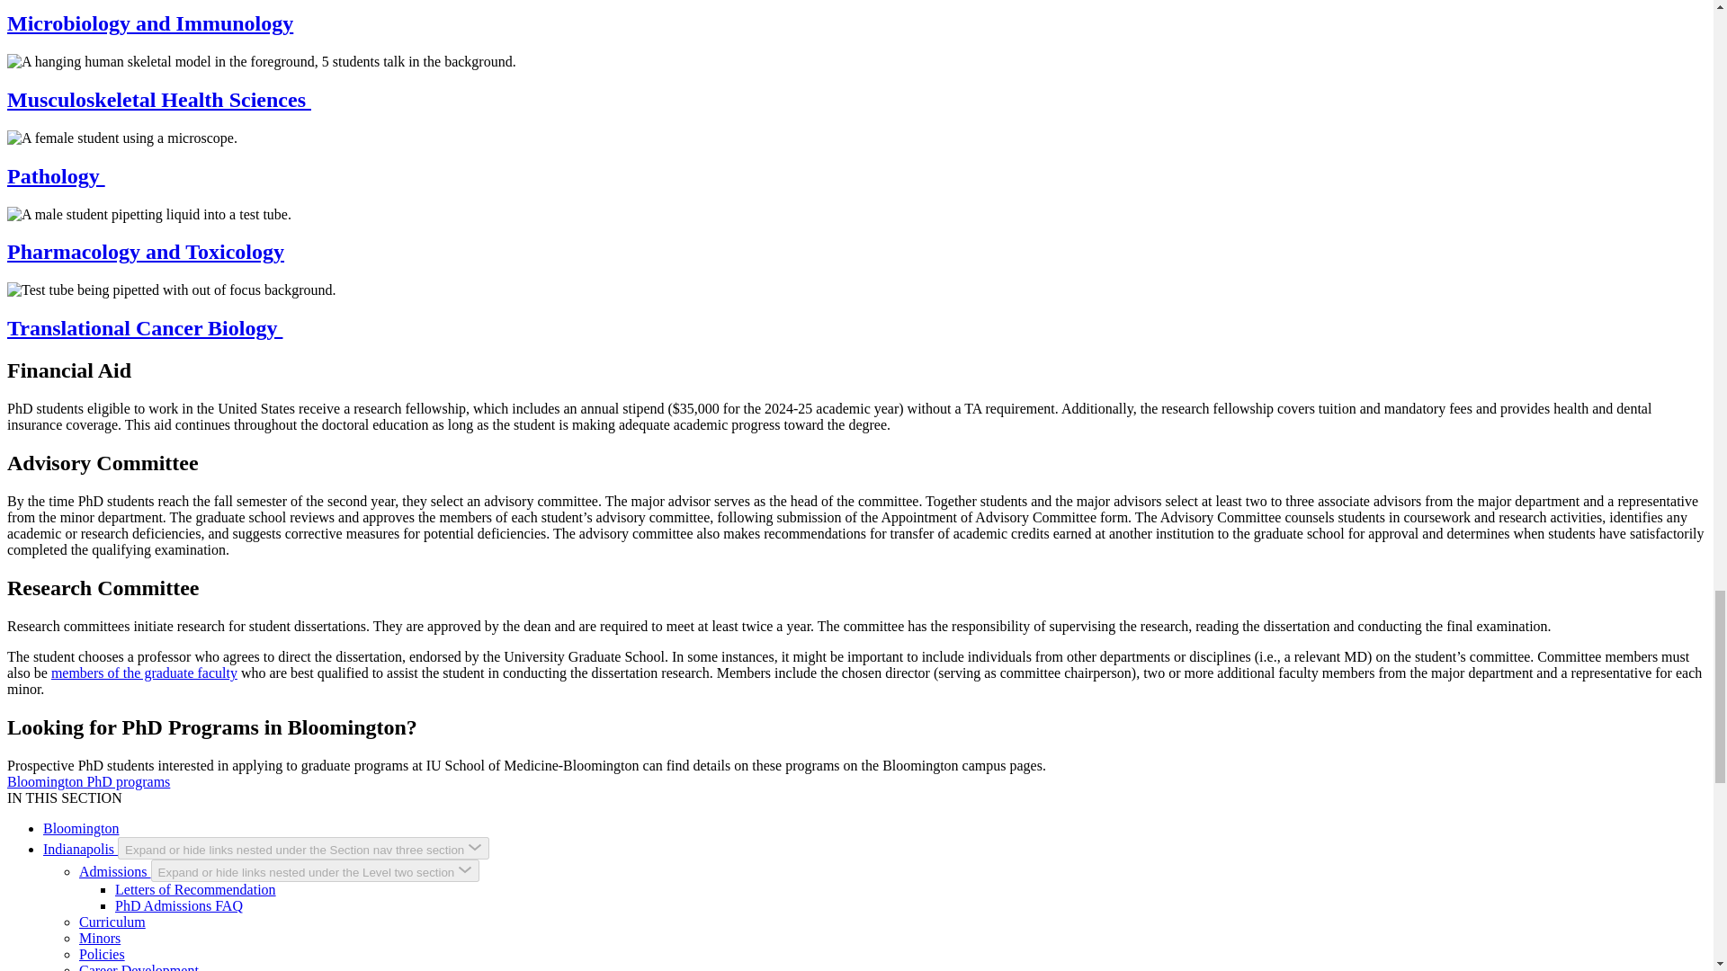 The width and height of the screenshot is (1727, 971). Describe the element at coordinates (139, 967) in the screenshot. I see `Career Development` at that location.